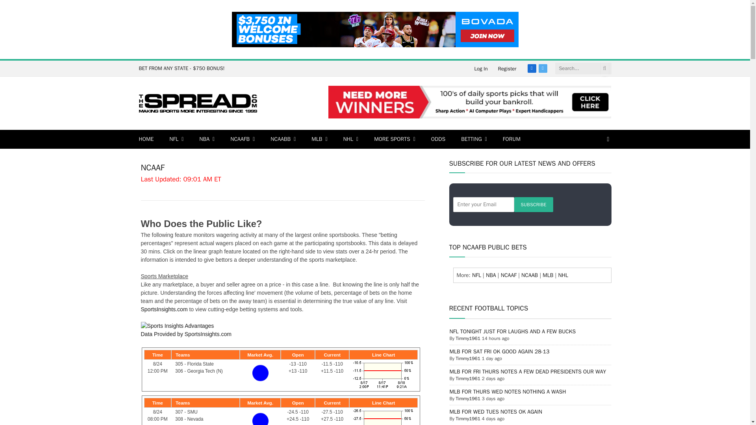 The height and width of the screenshot is (425, 756). What do you see at coordinates (528, 371) in the screenshot?
I see `MLB FOR FRI THURS NOTES A FEW DEAD PRESIDENTS OUR WAY` at bounding box center [528, 371].